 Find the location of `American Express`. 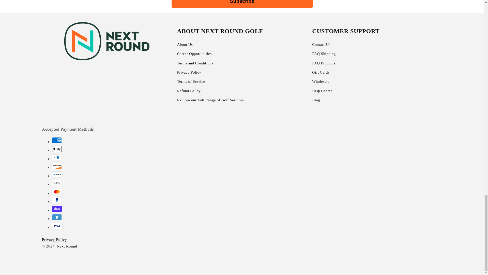

American Express is located at coordinates (57, 140).